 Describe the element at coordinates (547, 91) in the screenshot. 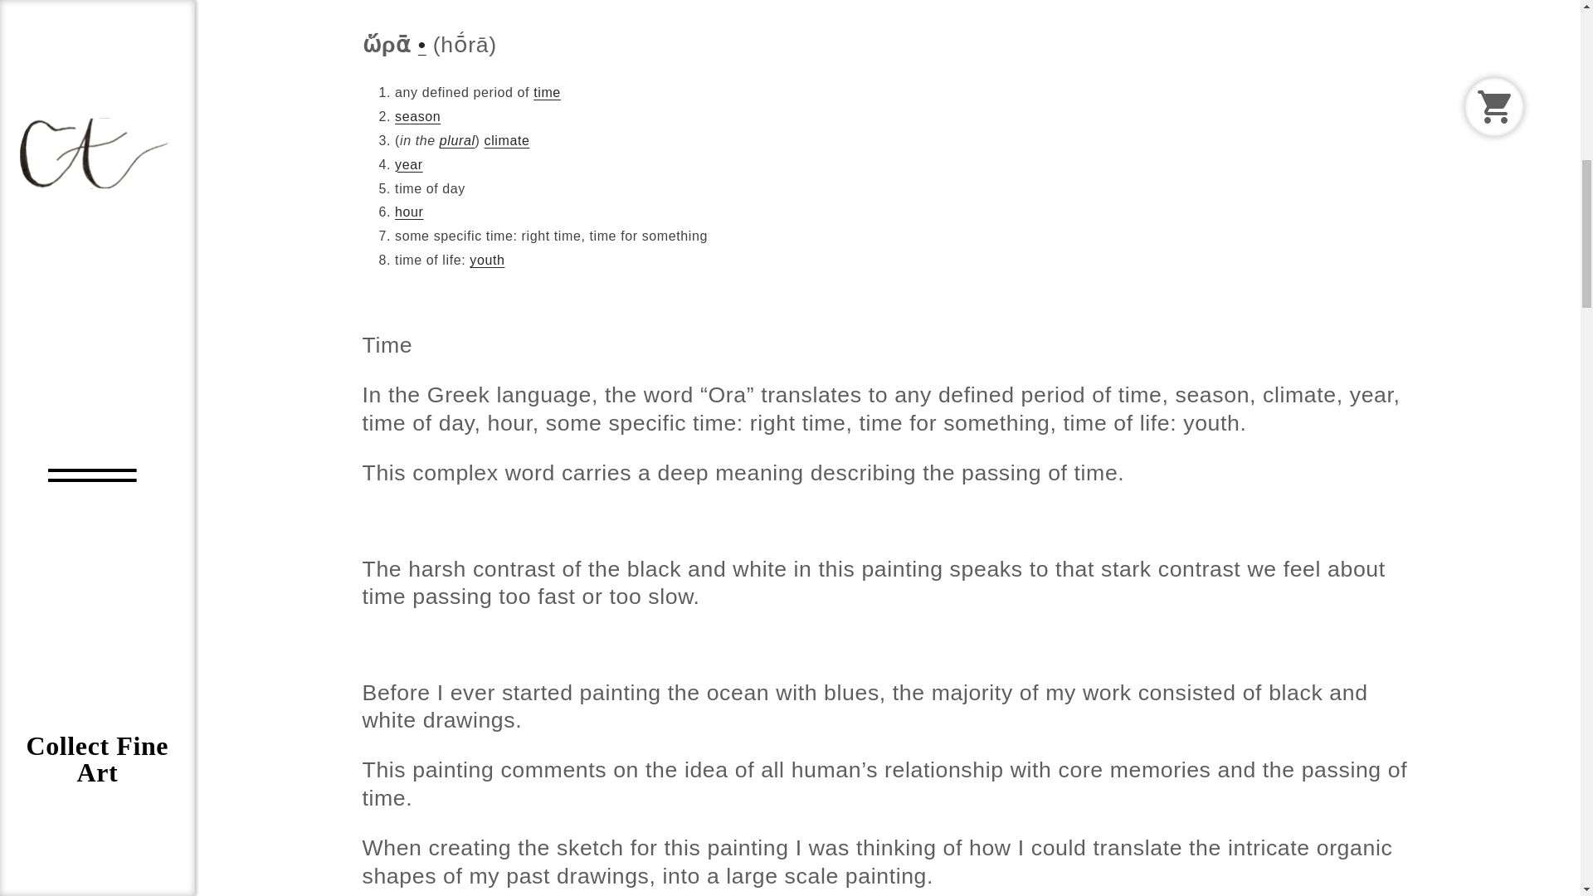

I see `time` at that location.